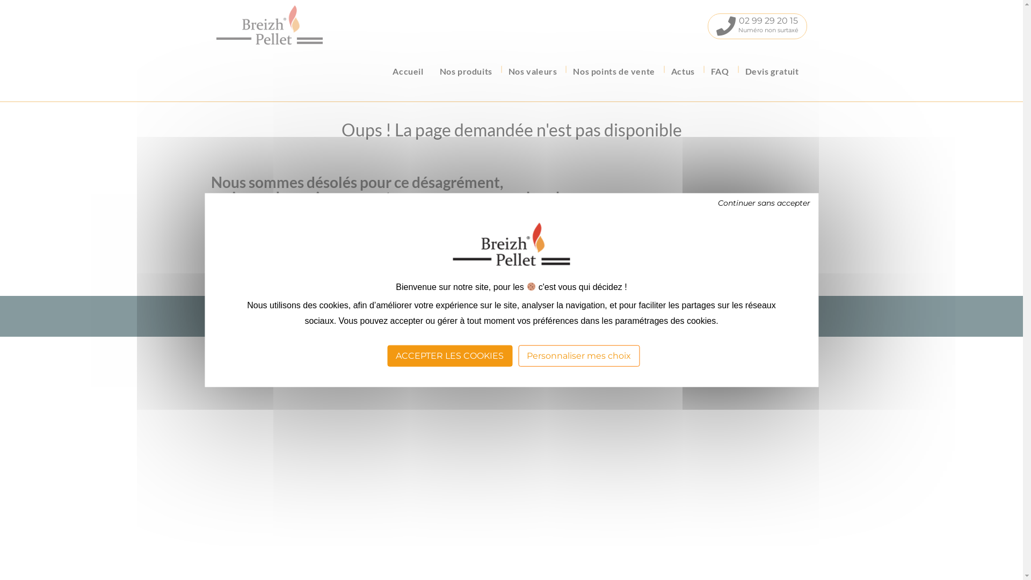 Image resolution: width=1031 pixels, height=580 pixels. What do you see at coordinates (579, 356) in the screenshot?
I see `Personnaliser mes choix` at bounding box center [579, 356].